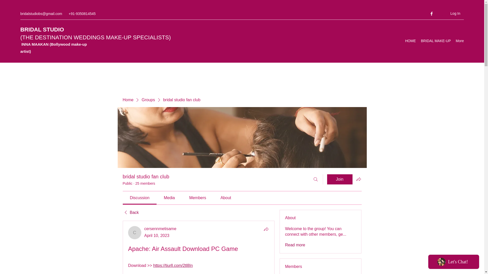 The image size is (488, 274). Describe the element at coordinates (160, 229) in the screenshot. I see `cersennmetisame` at that location.